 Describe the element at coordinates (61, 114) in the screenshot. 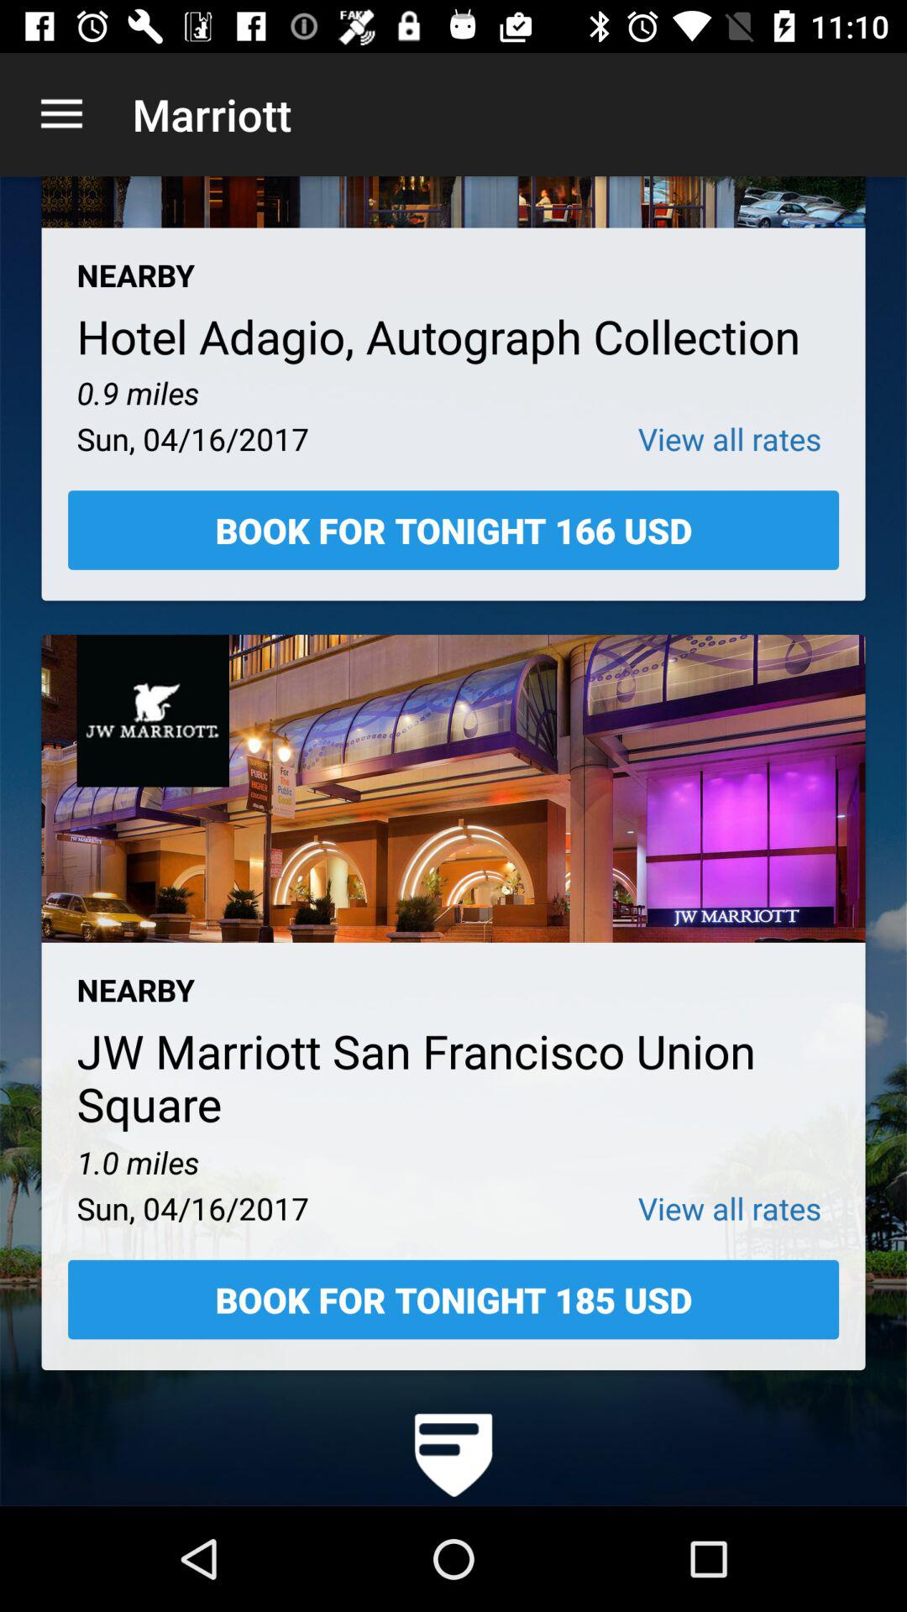

I see `turn off icon next to the marriott app` at that location.